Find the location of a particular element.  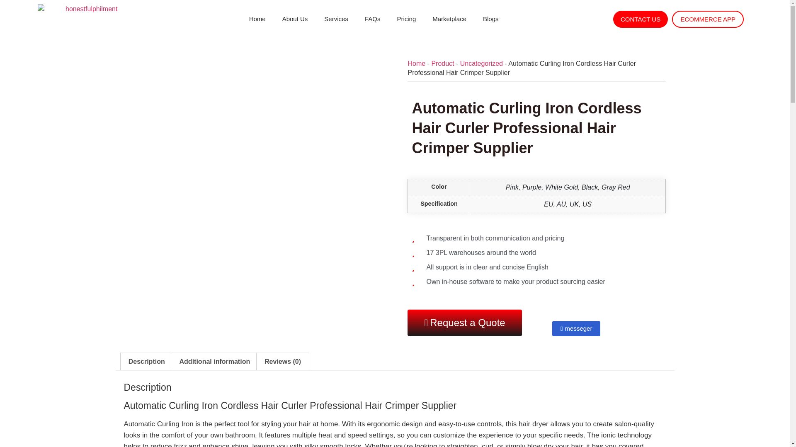

Marketplace is located at coordinates (449, 19).